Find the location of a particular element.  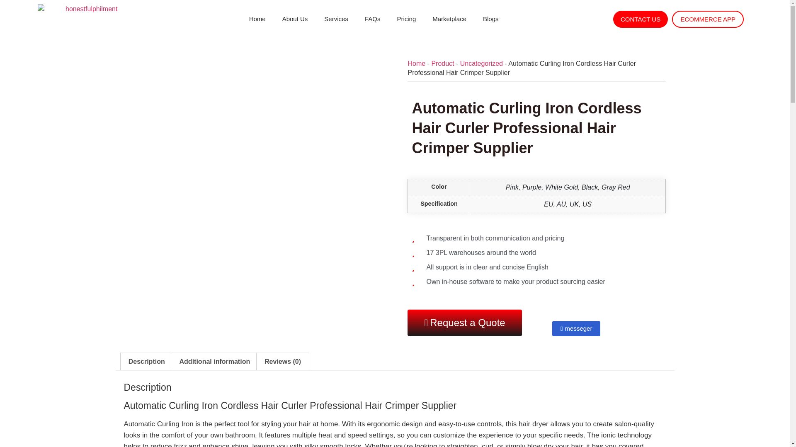

Marketplace is located at coordinates (449, 19).